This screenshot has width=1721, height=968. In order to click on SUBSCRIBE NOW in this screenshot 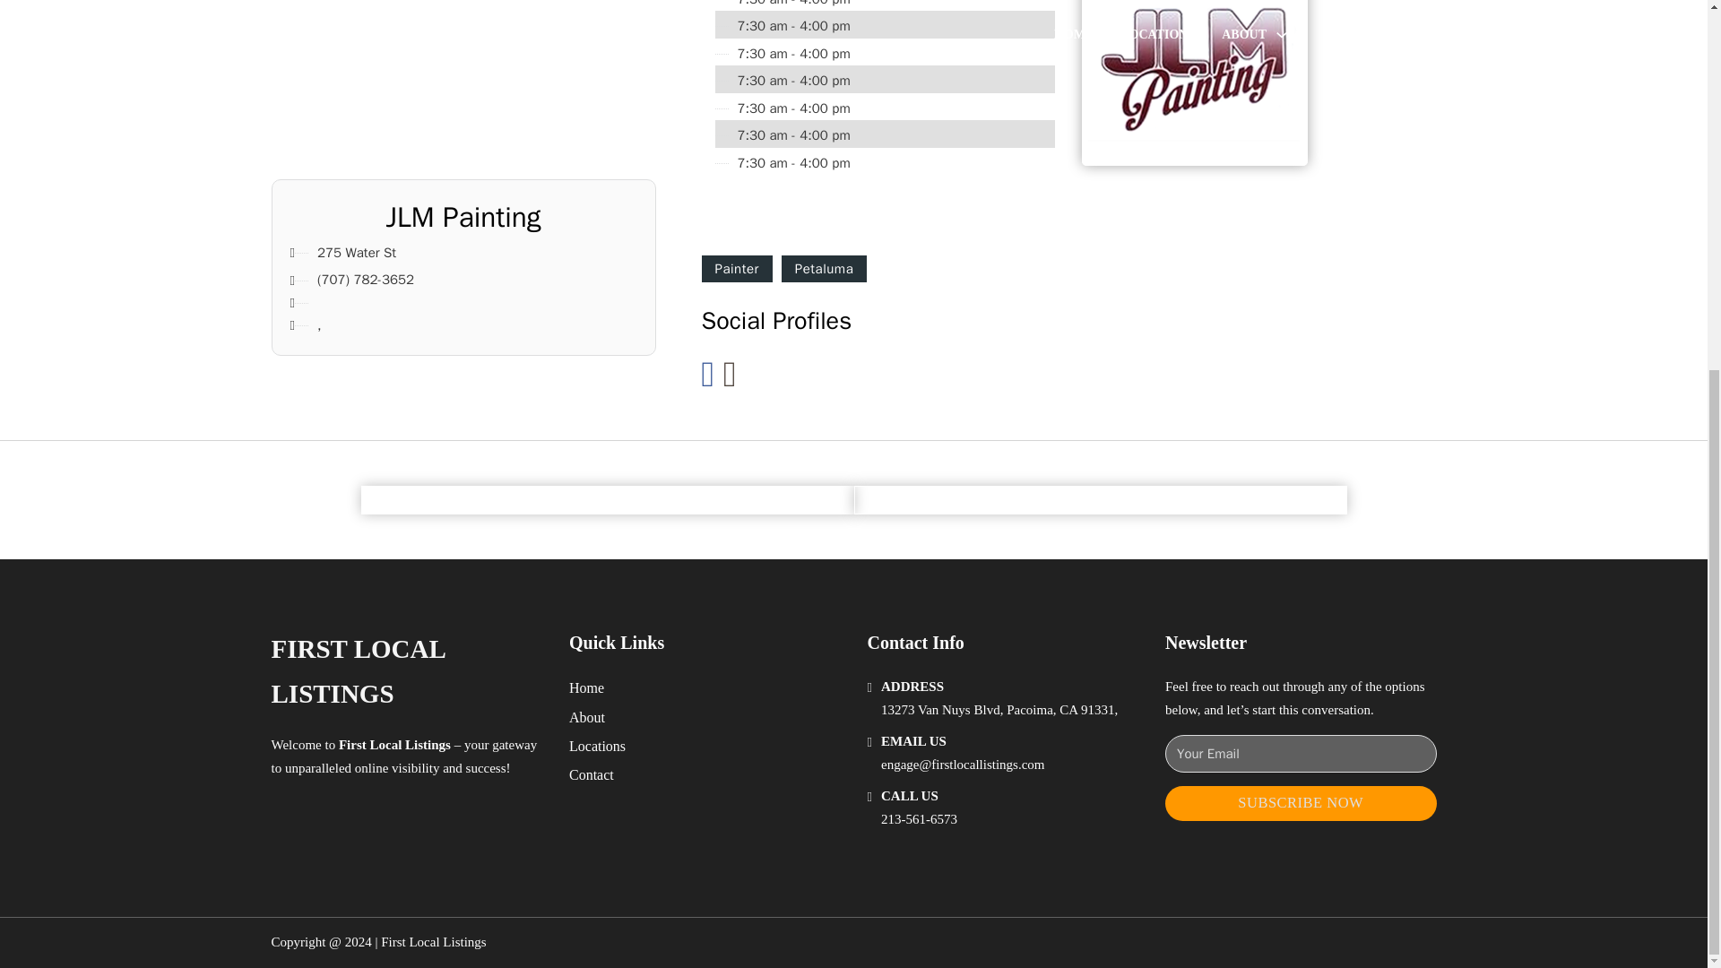, I will do `click(1301, 803)`.